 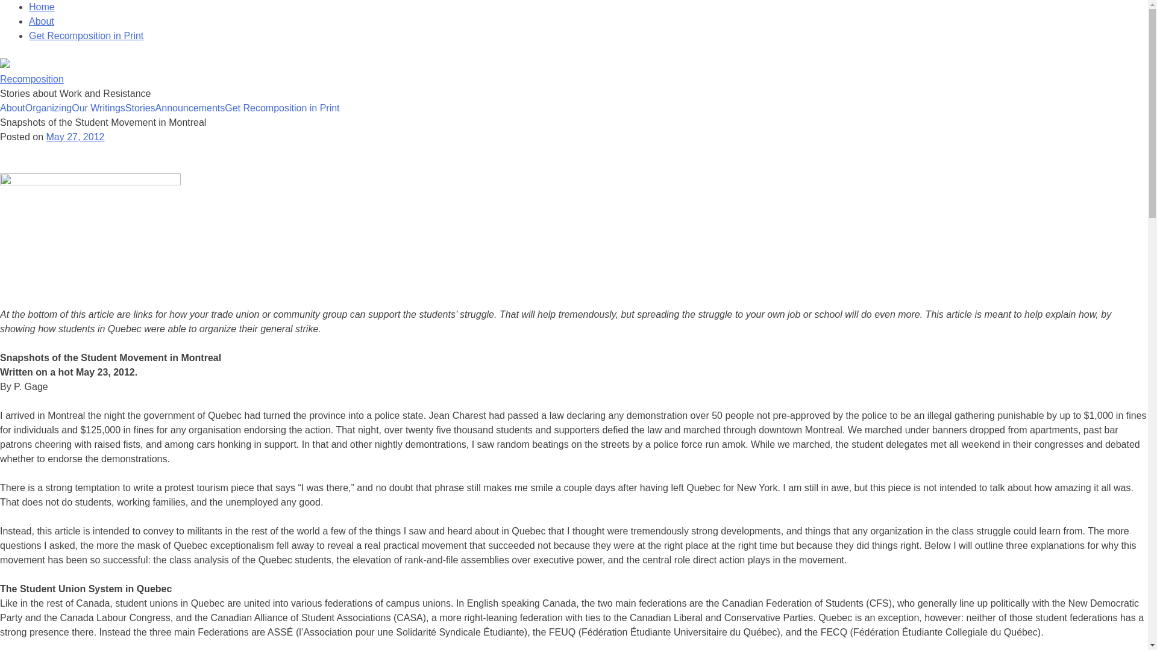 I want to click on Home, so click(x=42, y=7).